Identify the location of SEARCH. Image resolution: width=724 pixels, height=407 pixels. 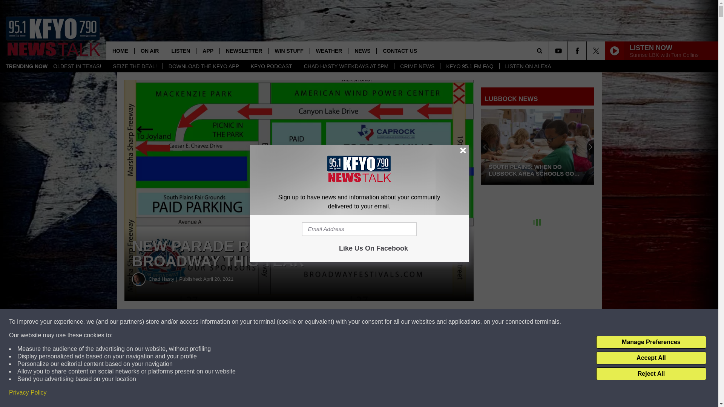
(550, 50).